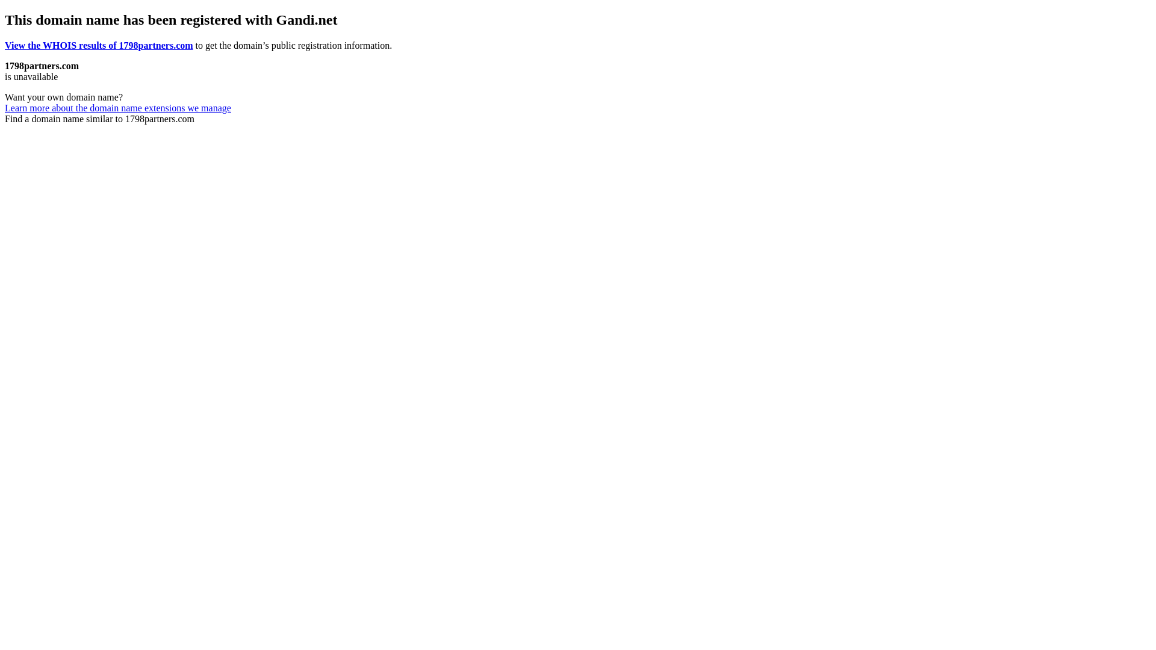  Describe the element at coordinates (99, 46) in the screenshot. I see `View the WHOIS results of 1798partners.com` at that location.